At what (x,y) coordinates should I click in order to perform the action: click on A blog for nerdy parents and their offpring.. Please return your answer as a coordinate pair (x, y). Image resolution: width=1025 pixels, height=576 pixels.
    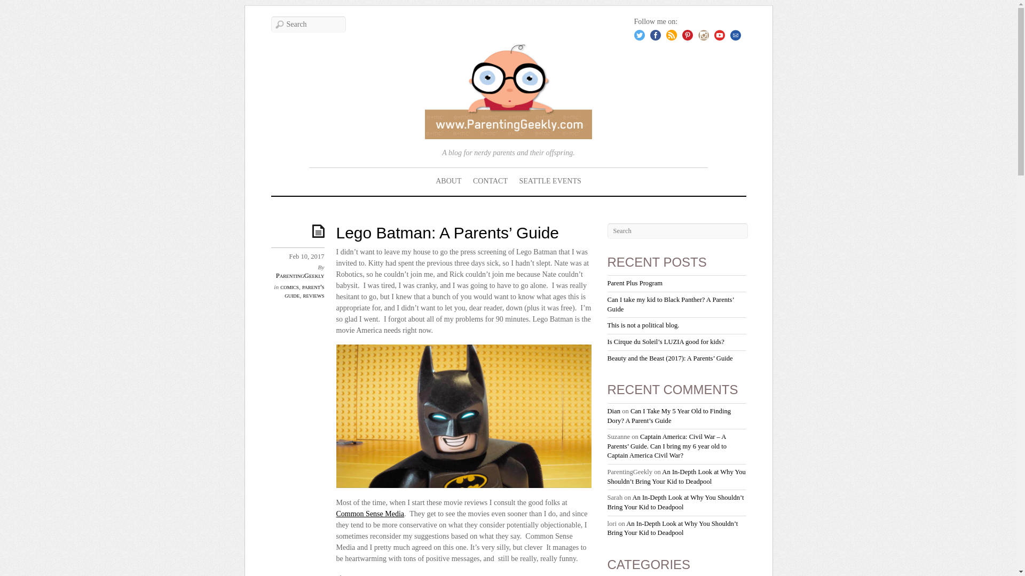
    Looking at the image, I should click on (508, 129).